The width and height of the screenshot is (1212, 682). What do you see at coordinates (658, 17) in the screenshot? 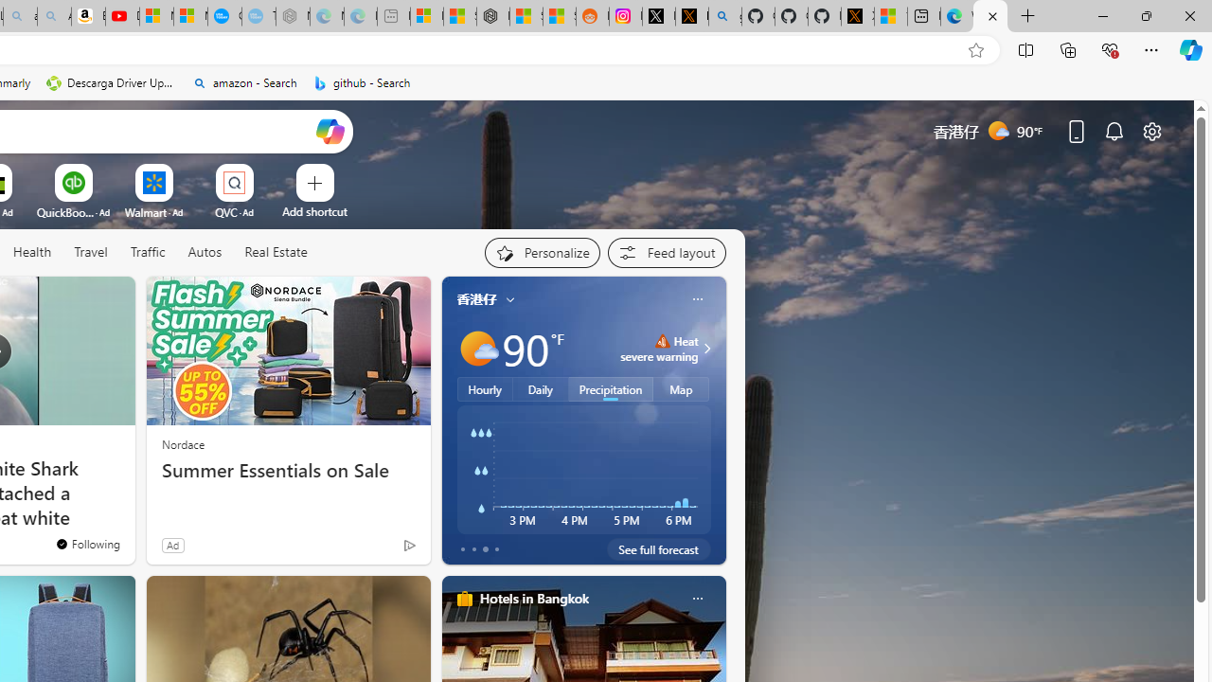
I see `Log in to X / X` at bounding box center [658, 17].